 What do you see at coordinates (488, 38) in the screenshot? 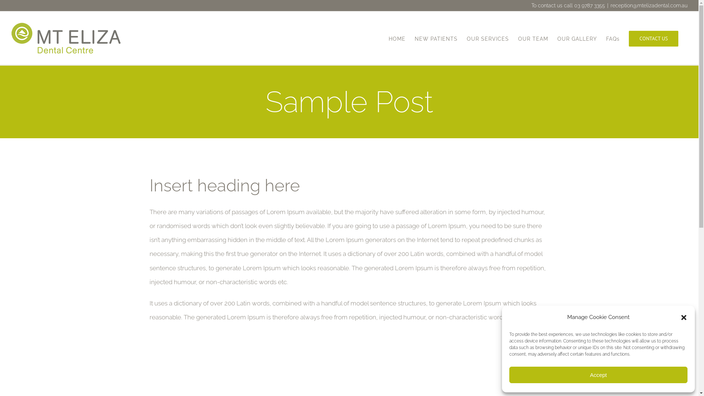
I see `OUR SERVICES` at bounding box center [488, 38].